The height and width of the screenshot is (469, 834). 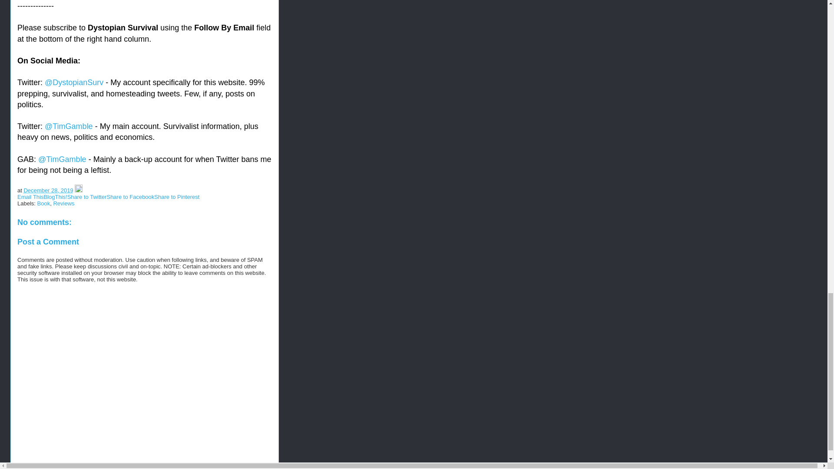 What do you see at coordinates (30, 197) in the screenshot?
I see `Email This` at bounding box center [30, 197].